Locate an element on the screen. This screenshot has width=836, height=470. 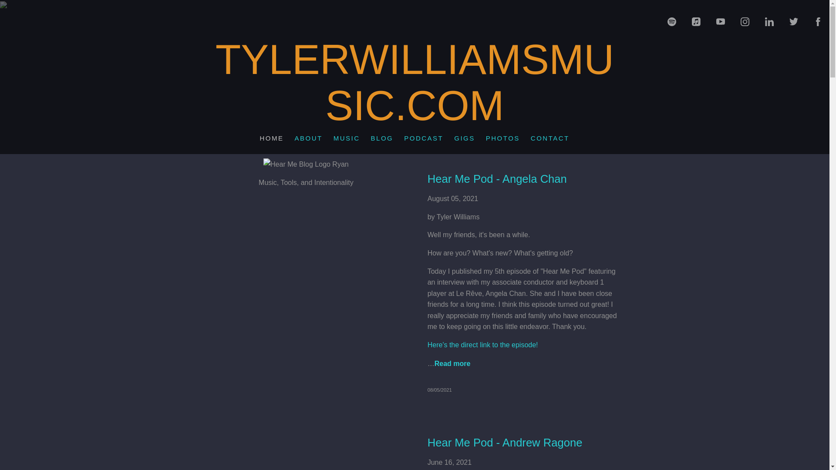
August 05, 2021 10:58 is located at coordinates (440, 389).